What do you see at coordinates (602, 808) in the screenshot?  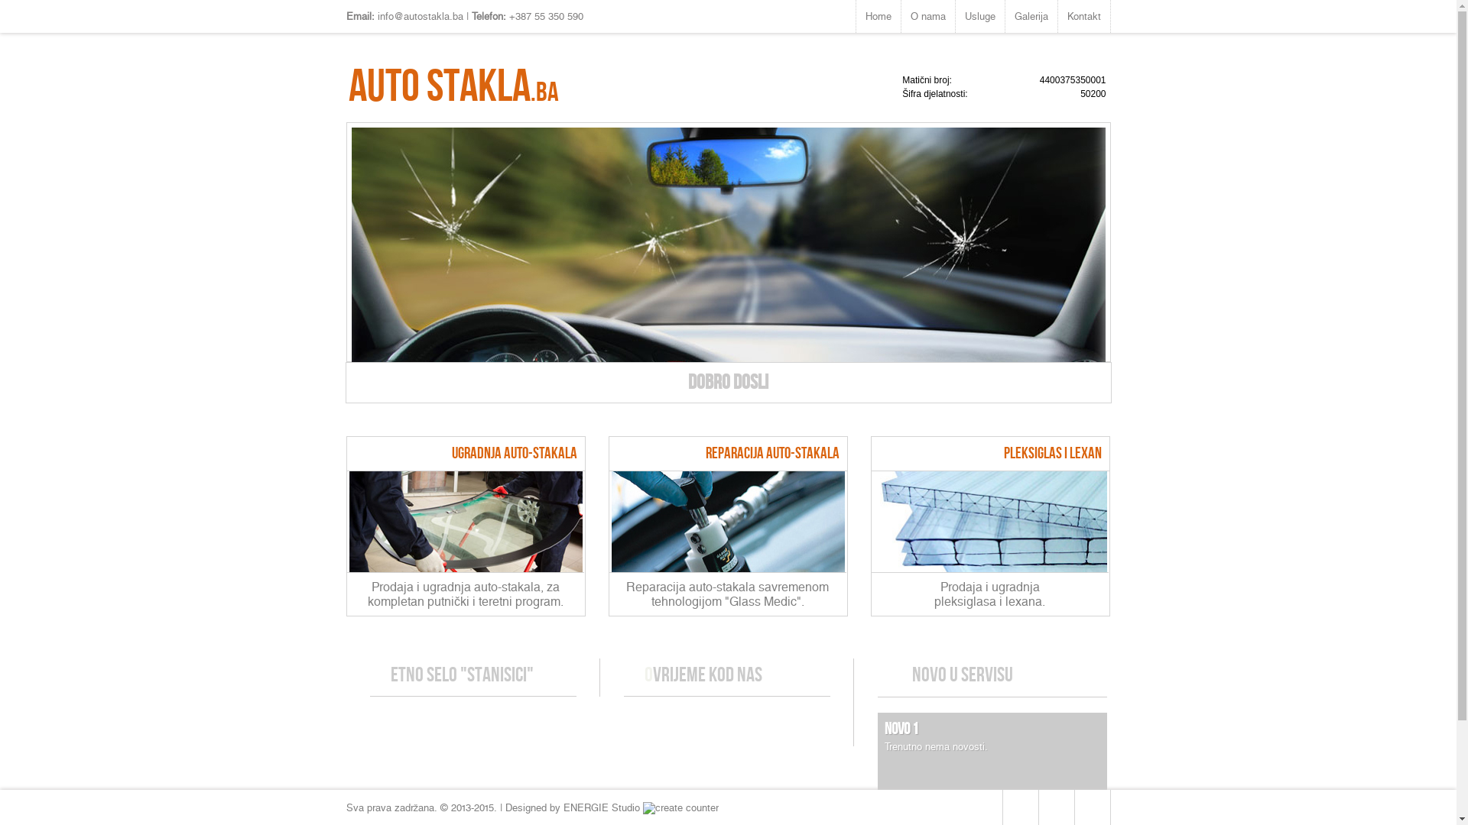 I see `ENERGIE Studio` at bounding box center [602, 808].